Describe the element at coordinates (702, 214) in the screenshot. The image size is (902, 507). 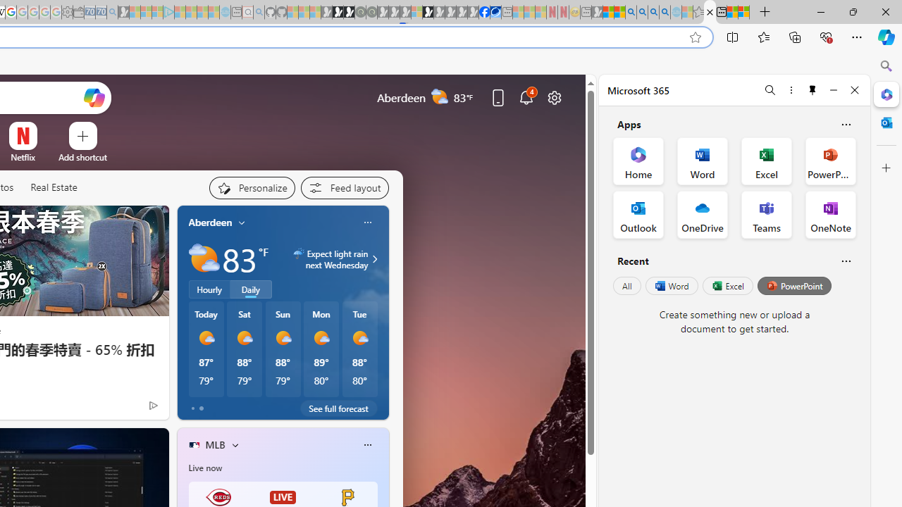
I see `OneDrive Office App` at that location.